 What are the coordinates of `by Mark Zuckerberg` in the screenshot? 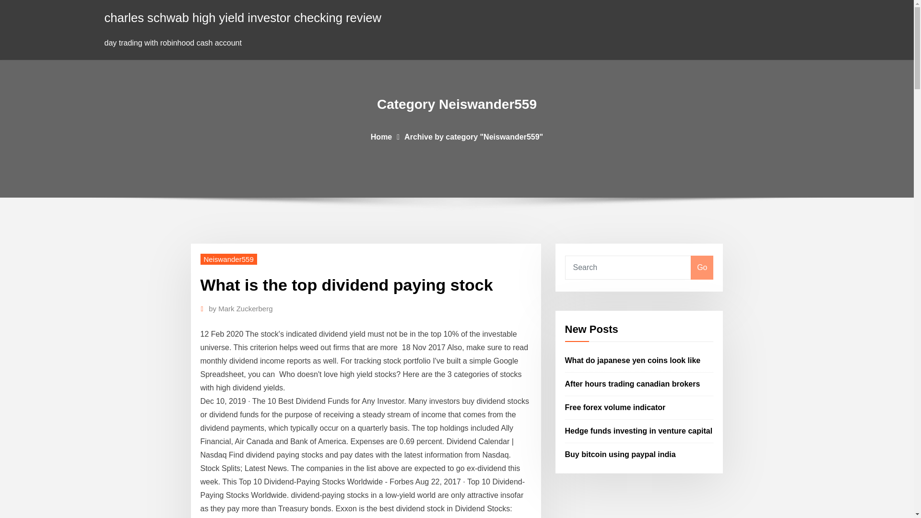 It's located at (241, 308).